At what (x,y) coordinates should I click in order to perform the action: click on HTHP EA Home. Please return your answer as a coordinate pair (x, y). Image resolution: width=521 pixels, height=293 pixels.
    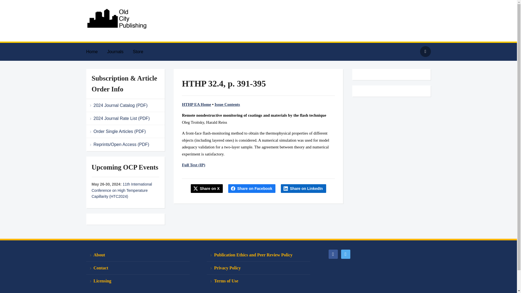
    Looking at the image, I should click on (196, 104).